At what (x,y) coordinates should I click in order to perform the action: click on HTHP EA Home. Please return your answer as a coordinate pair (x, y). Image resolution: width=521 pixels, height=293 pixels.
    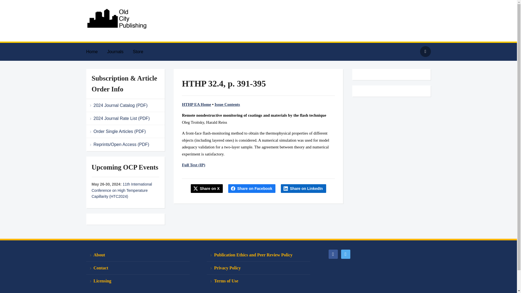
    Looking at the image, I should click on (196, 104).